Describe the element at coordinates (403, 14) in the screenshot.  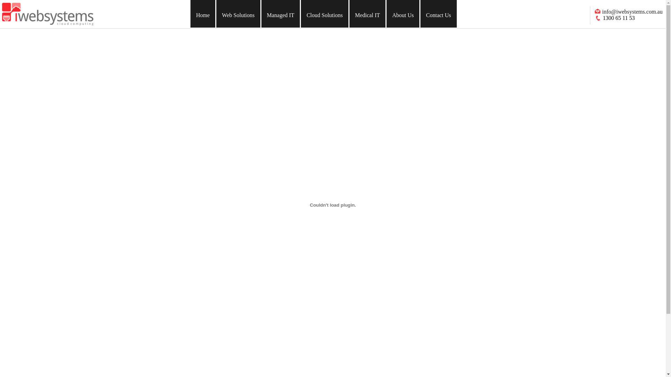
I see `About Us` at that location.